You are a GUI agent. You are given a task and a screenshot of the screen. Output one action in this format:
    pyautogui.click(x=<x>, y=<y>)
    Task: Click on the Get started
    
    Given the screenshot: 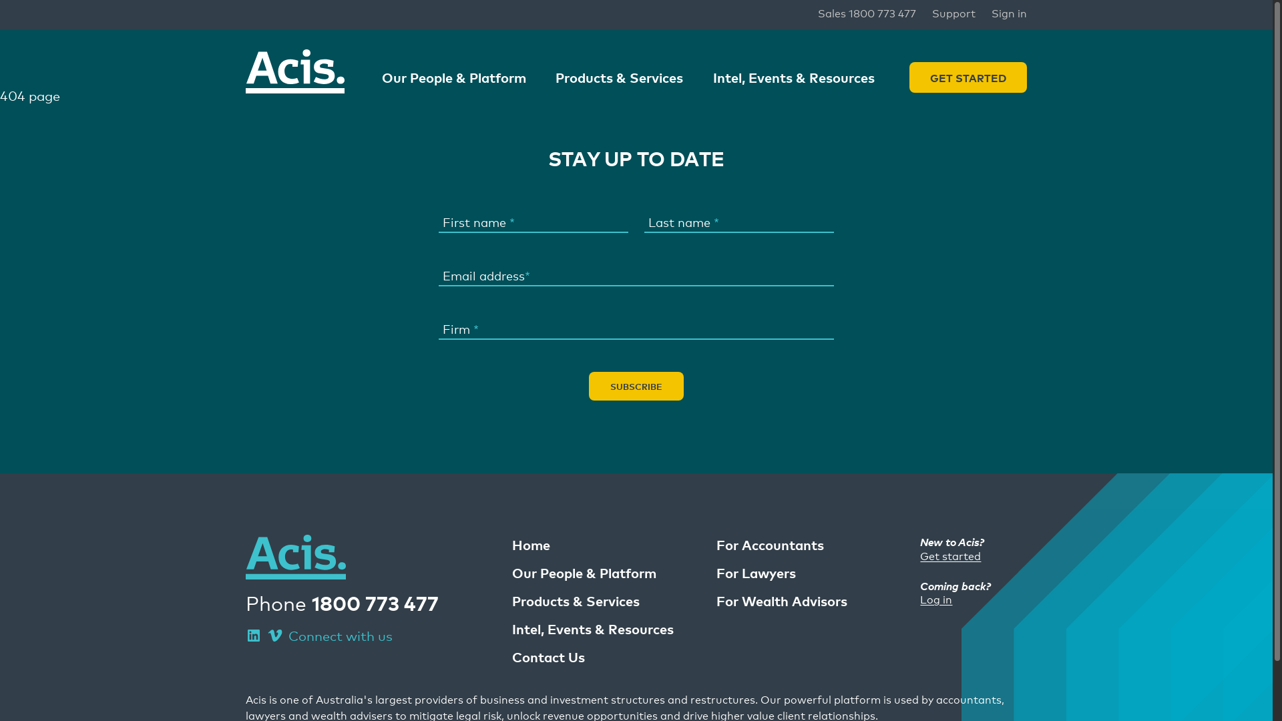 What is the action you would take?
    pyautogui.click(x=951, y=555)
    